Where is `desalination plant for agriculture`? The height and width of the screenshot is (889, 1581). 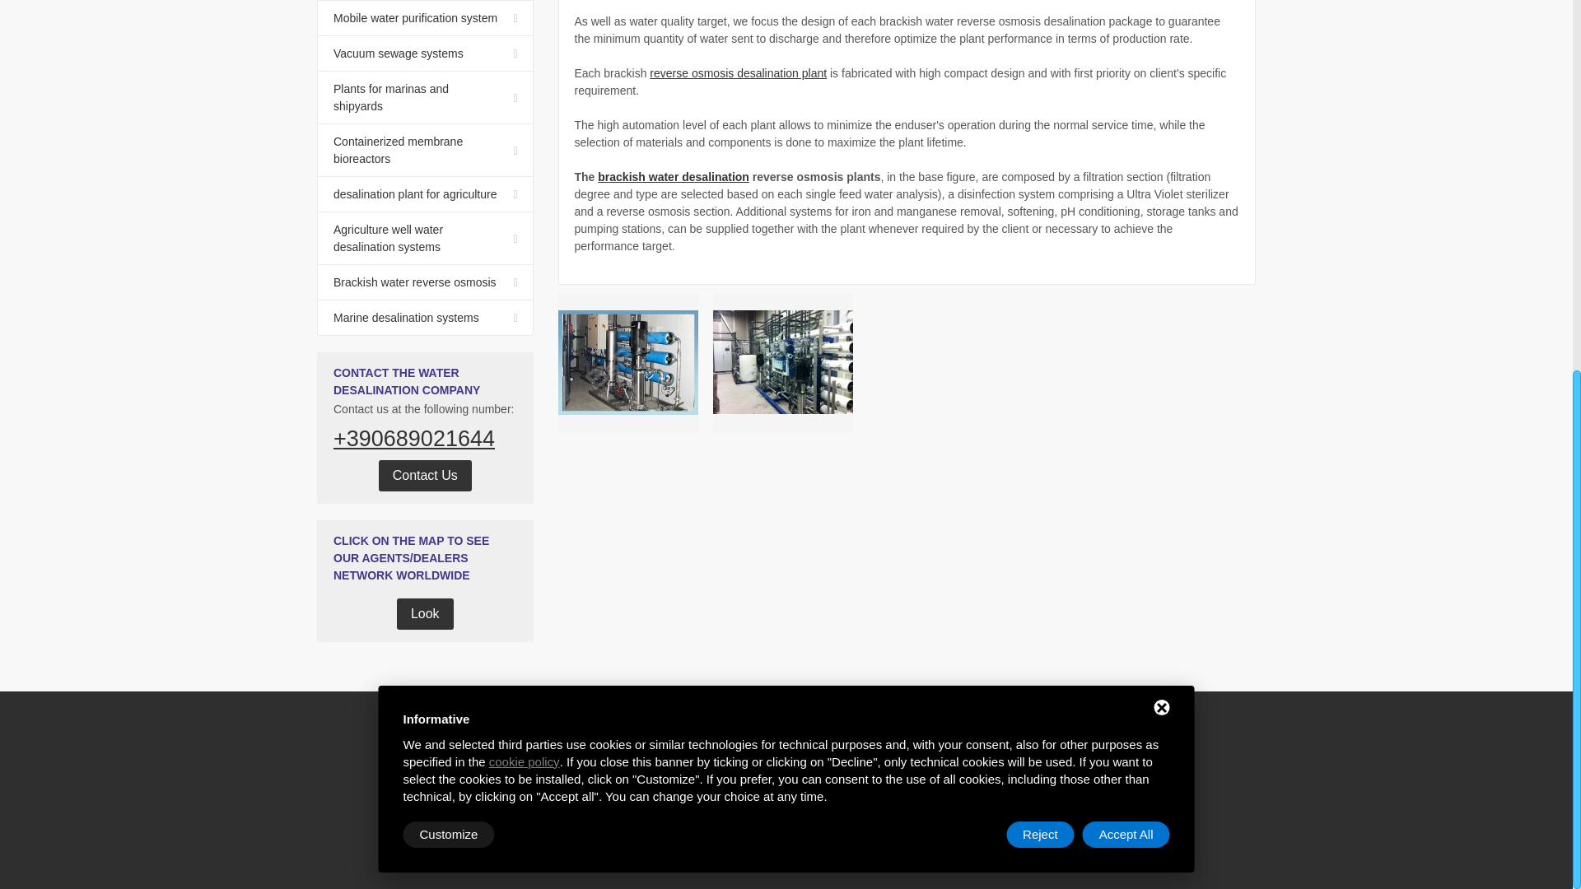 desalination plant for agriculture is located at coordinates (425, 194).